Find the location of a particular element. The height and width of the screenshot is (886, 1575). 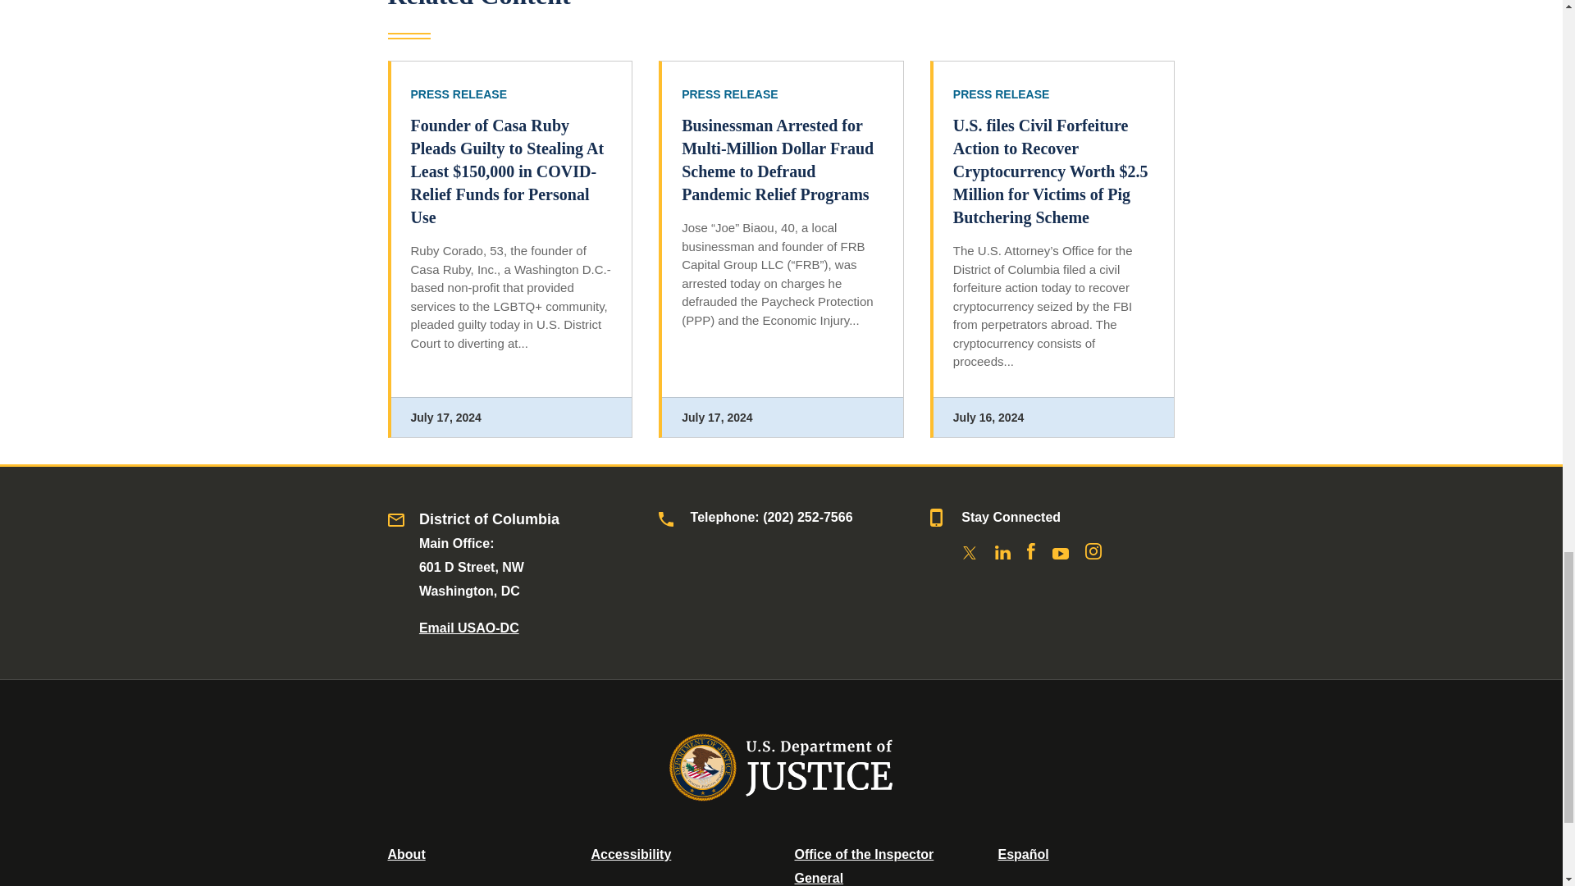

About DOJ is located at coordinates (406, 853).